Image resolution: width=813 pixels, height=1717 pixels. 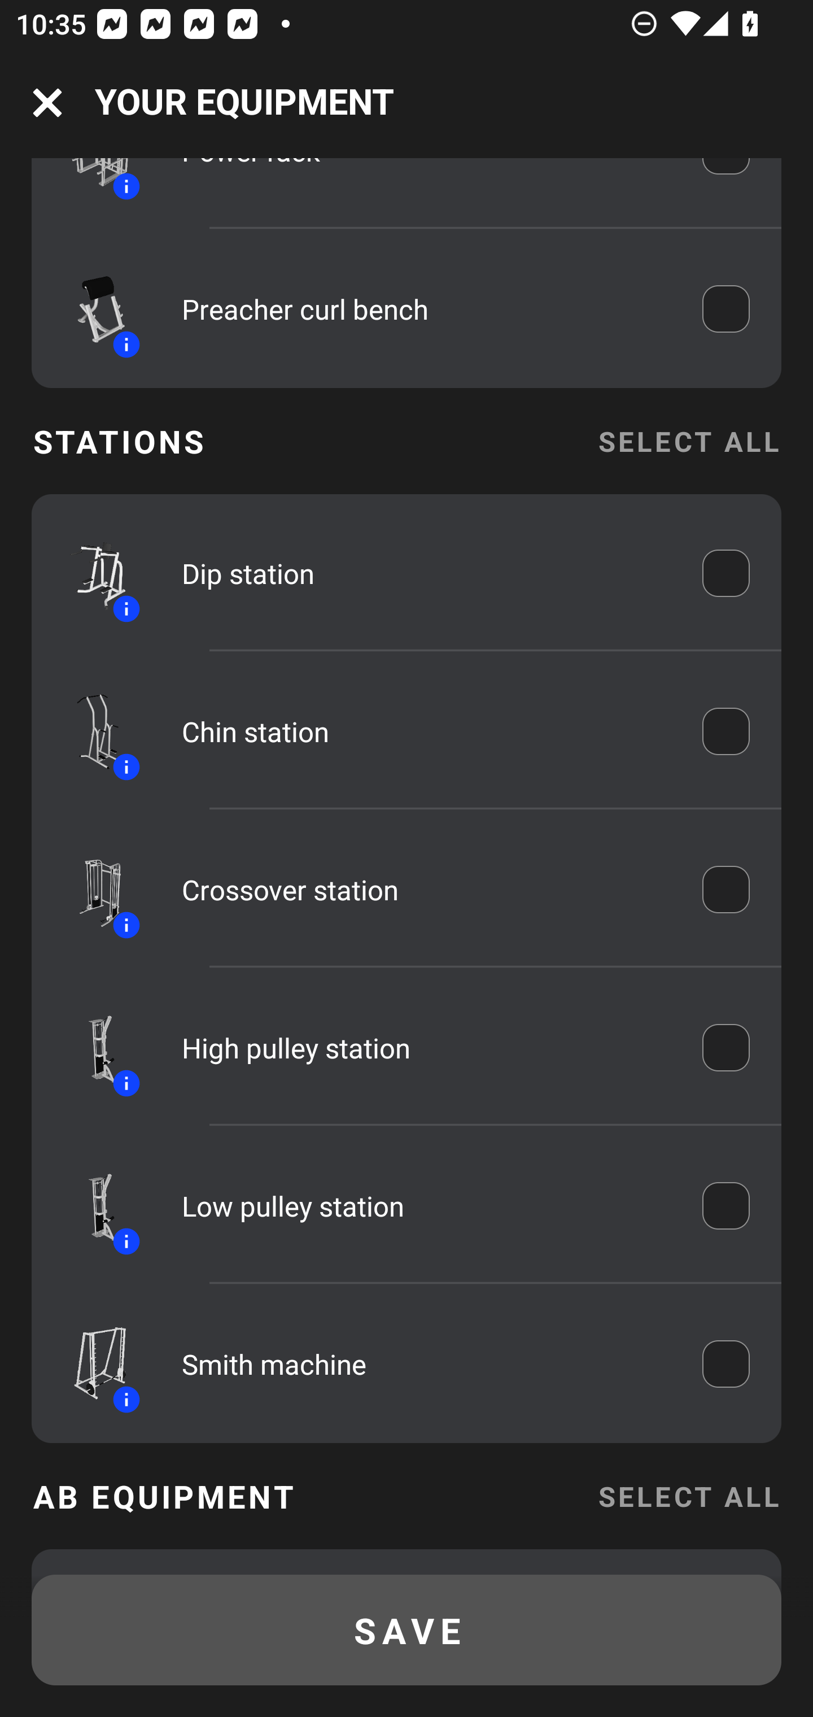 What do you see at coordinates (47, 103) in the screenshot?
I see `Navigation icon` at bounding box center [47, 103].